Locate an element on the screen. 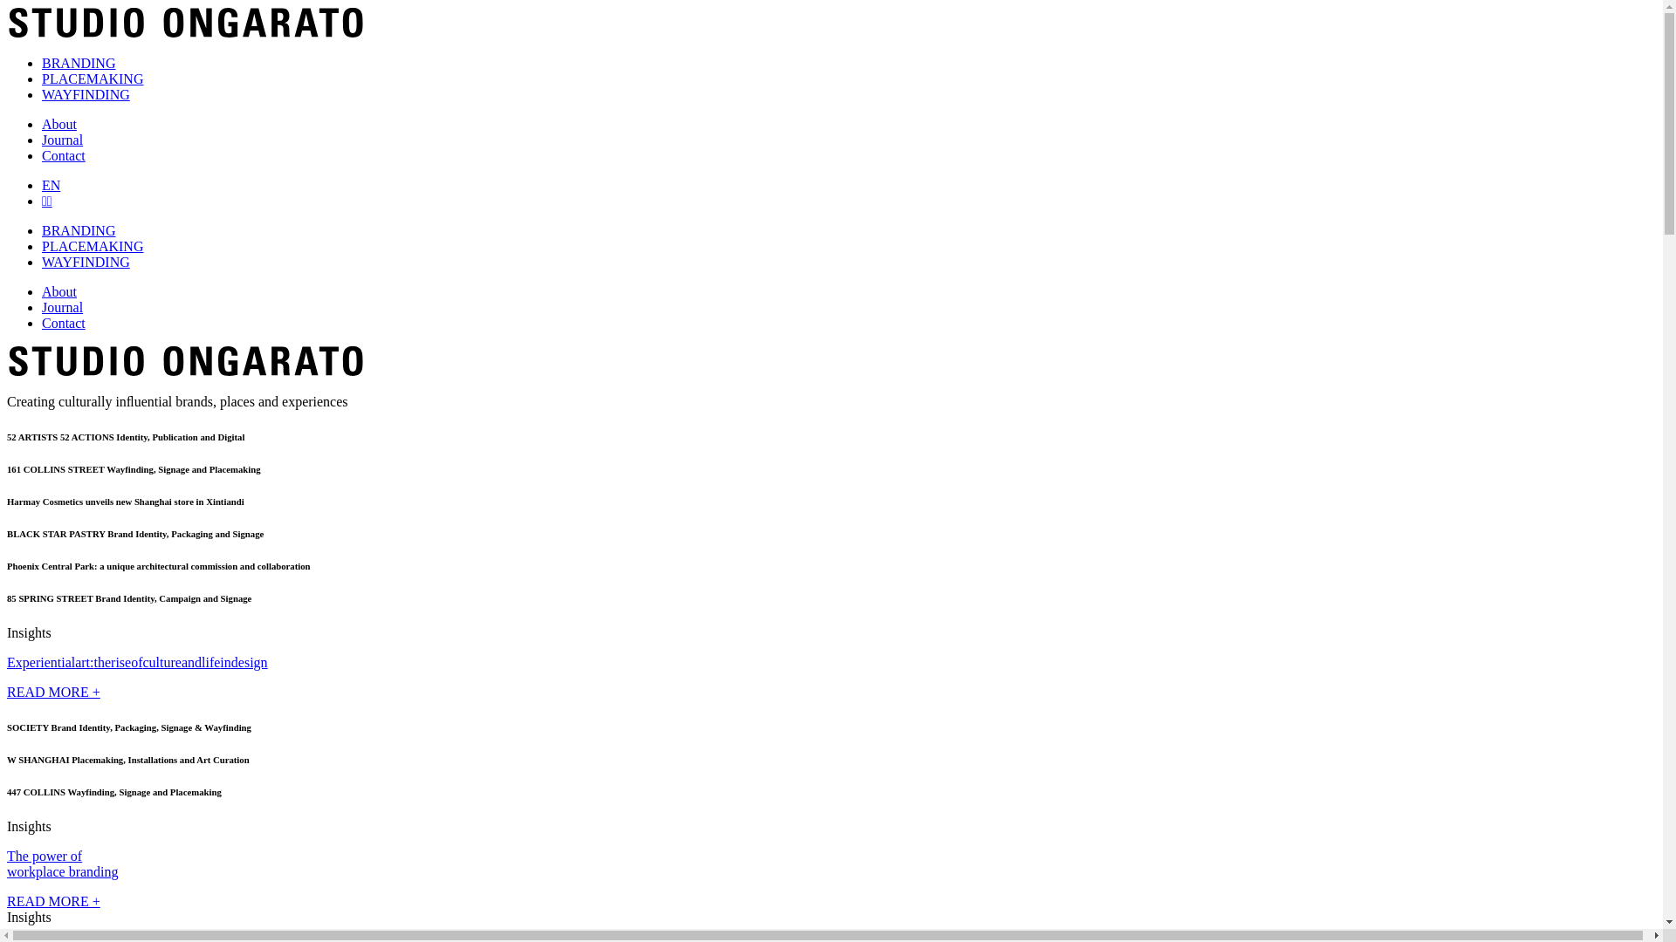  WAYFINDING is located at coordinates (86, 262).